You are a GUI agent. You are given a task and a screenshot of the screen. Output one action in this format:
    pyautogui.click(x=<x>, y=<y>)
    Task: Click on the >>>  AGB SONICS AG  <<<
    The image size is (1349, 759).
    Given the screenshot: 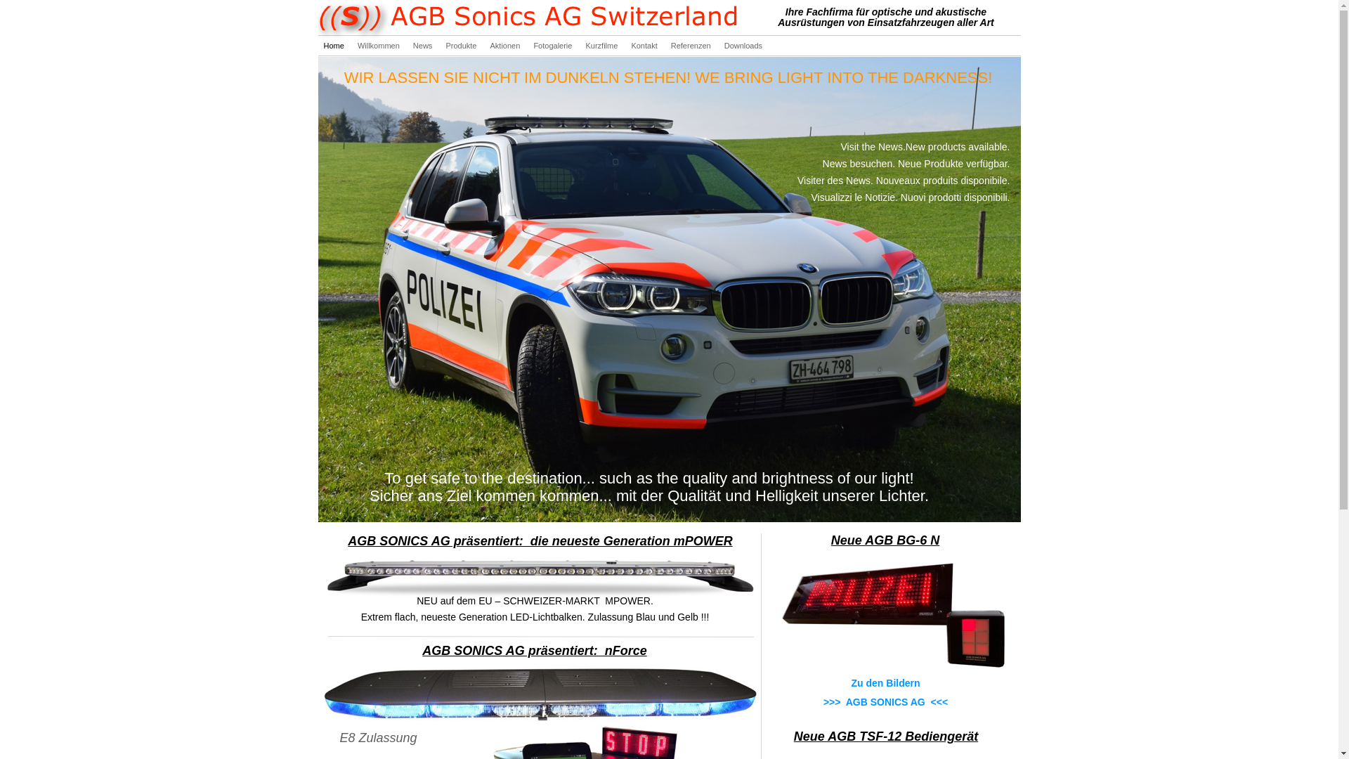 What is the action you would take?
    pyautogui.click(x=885, y=702)
    